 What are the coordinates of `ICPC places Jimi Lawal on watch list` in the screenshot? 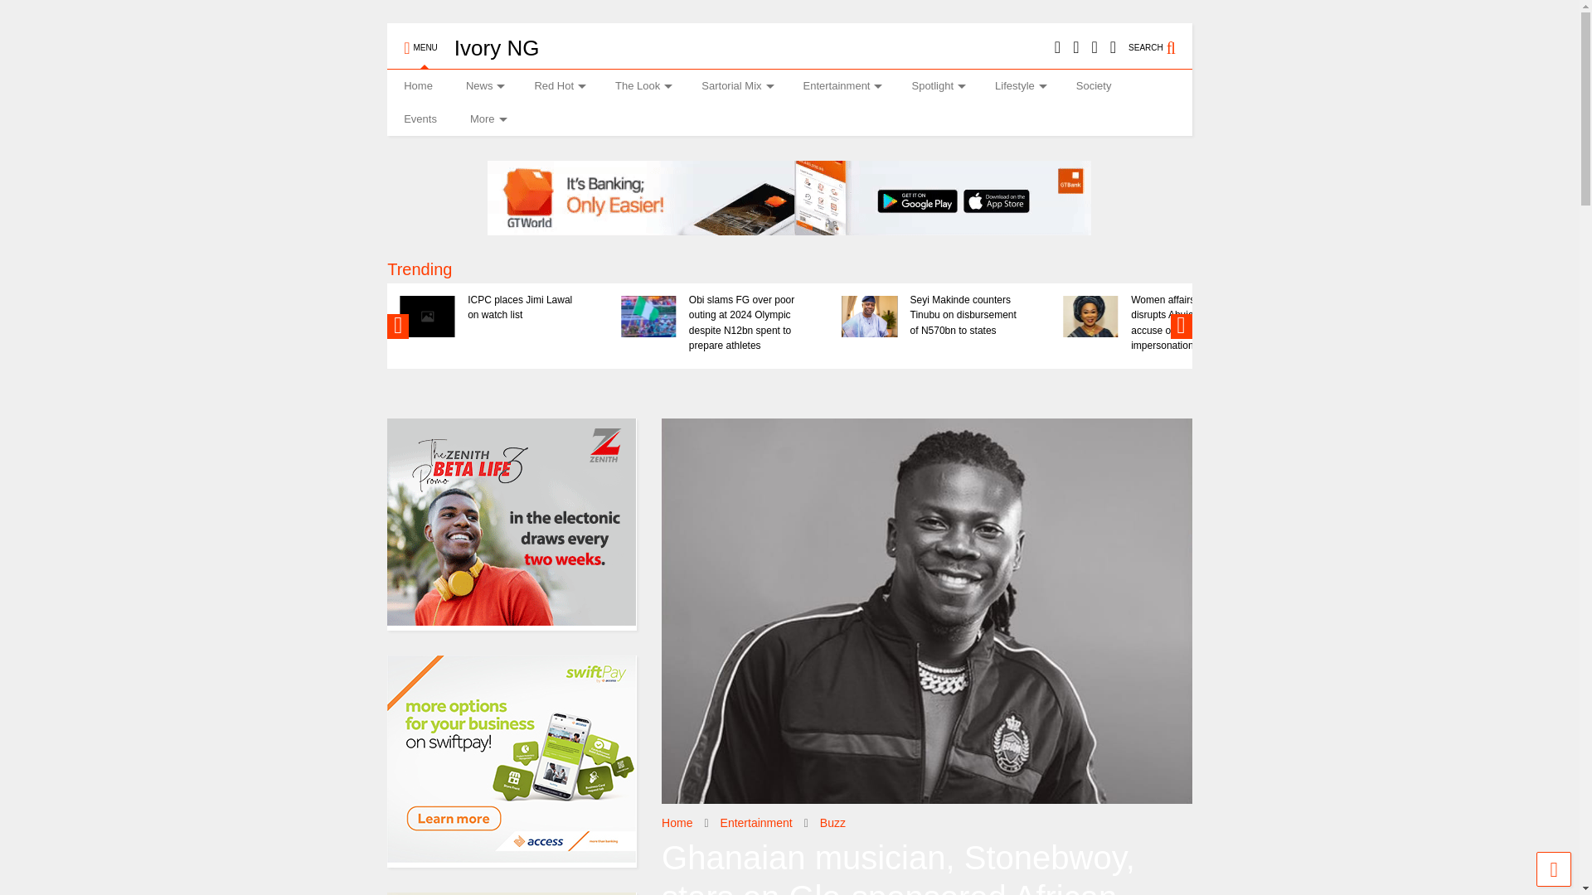 It's located at (427, 317).